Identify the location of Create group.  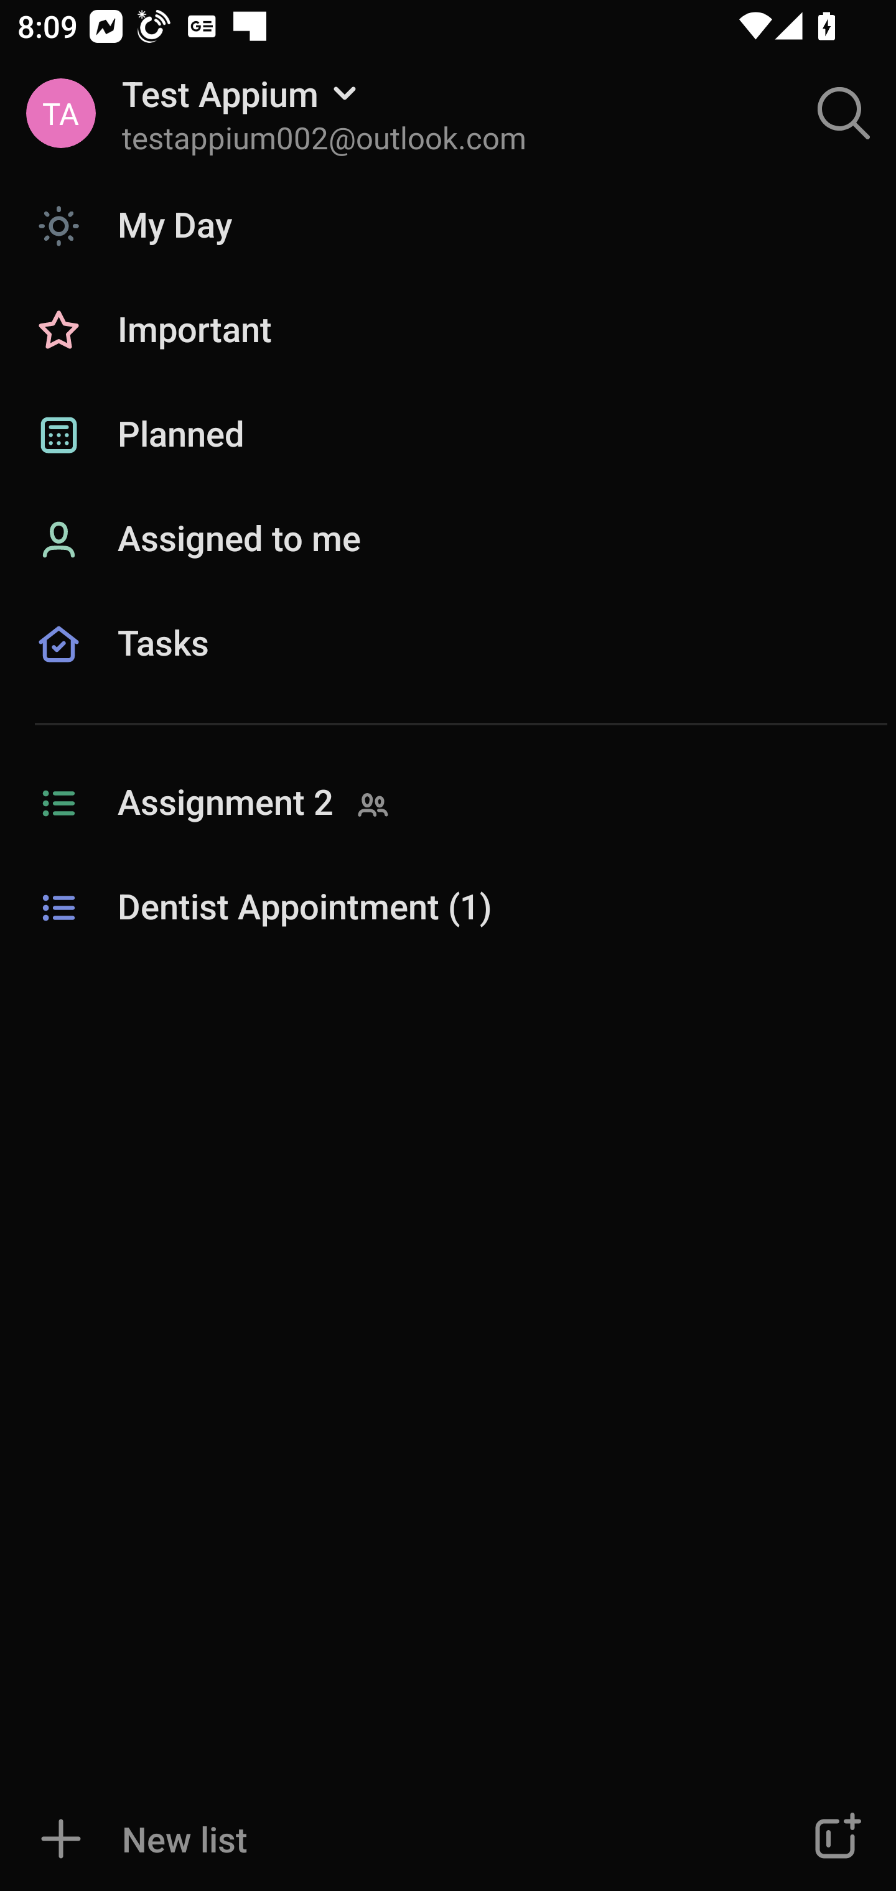
(835, 1839).